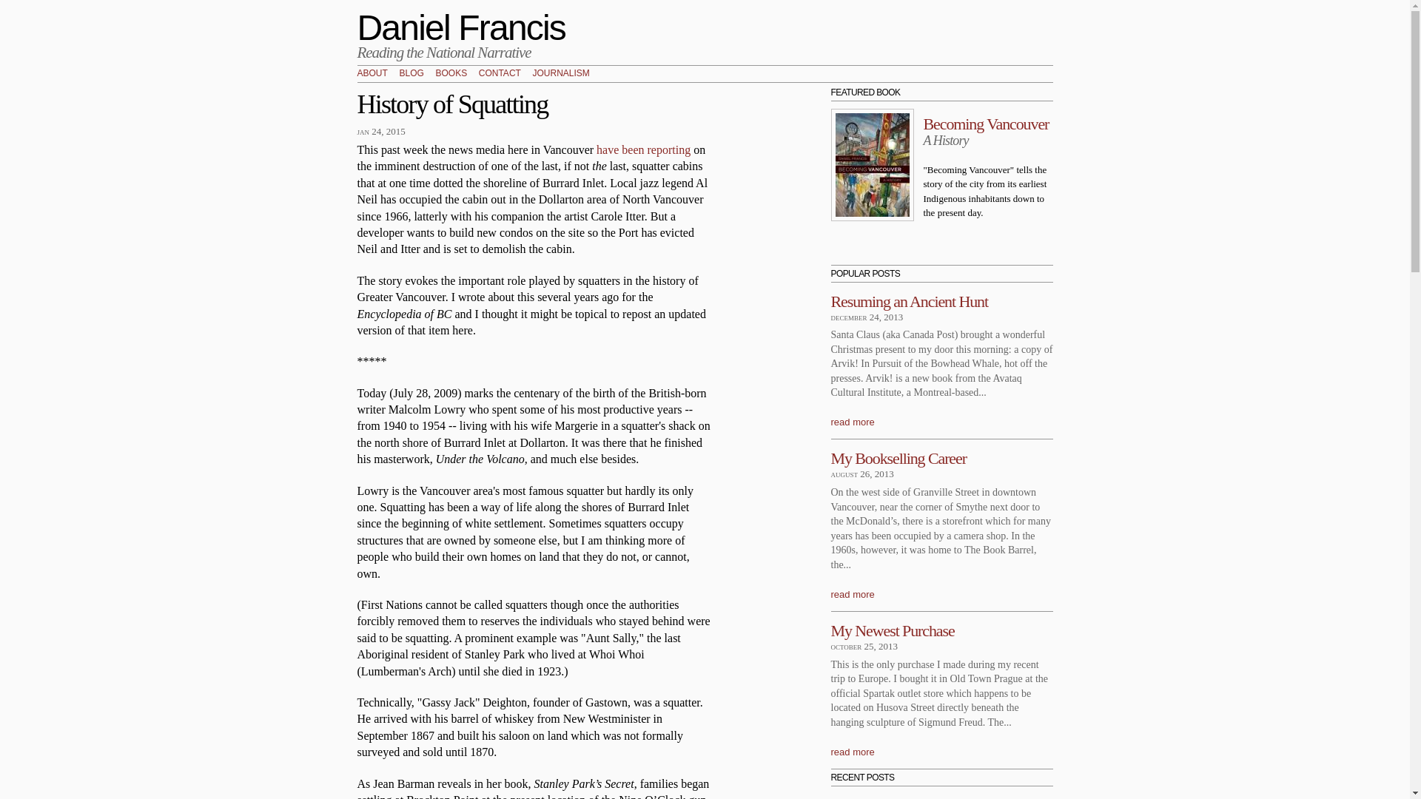 This screenshot has width=1421, height=799. I want to click on CONTACT, so click(500, 73).